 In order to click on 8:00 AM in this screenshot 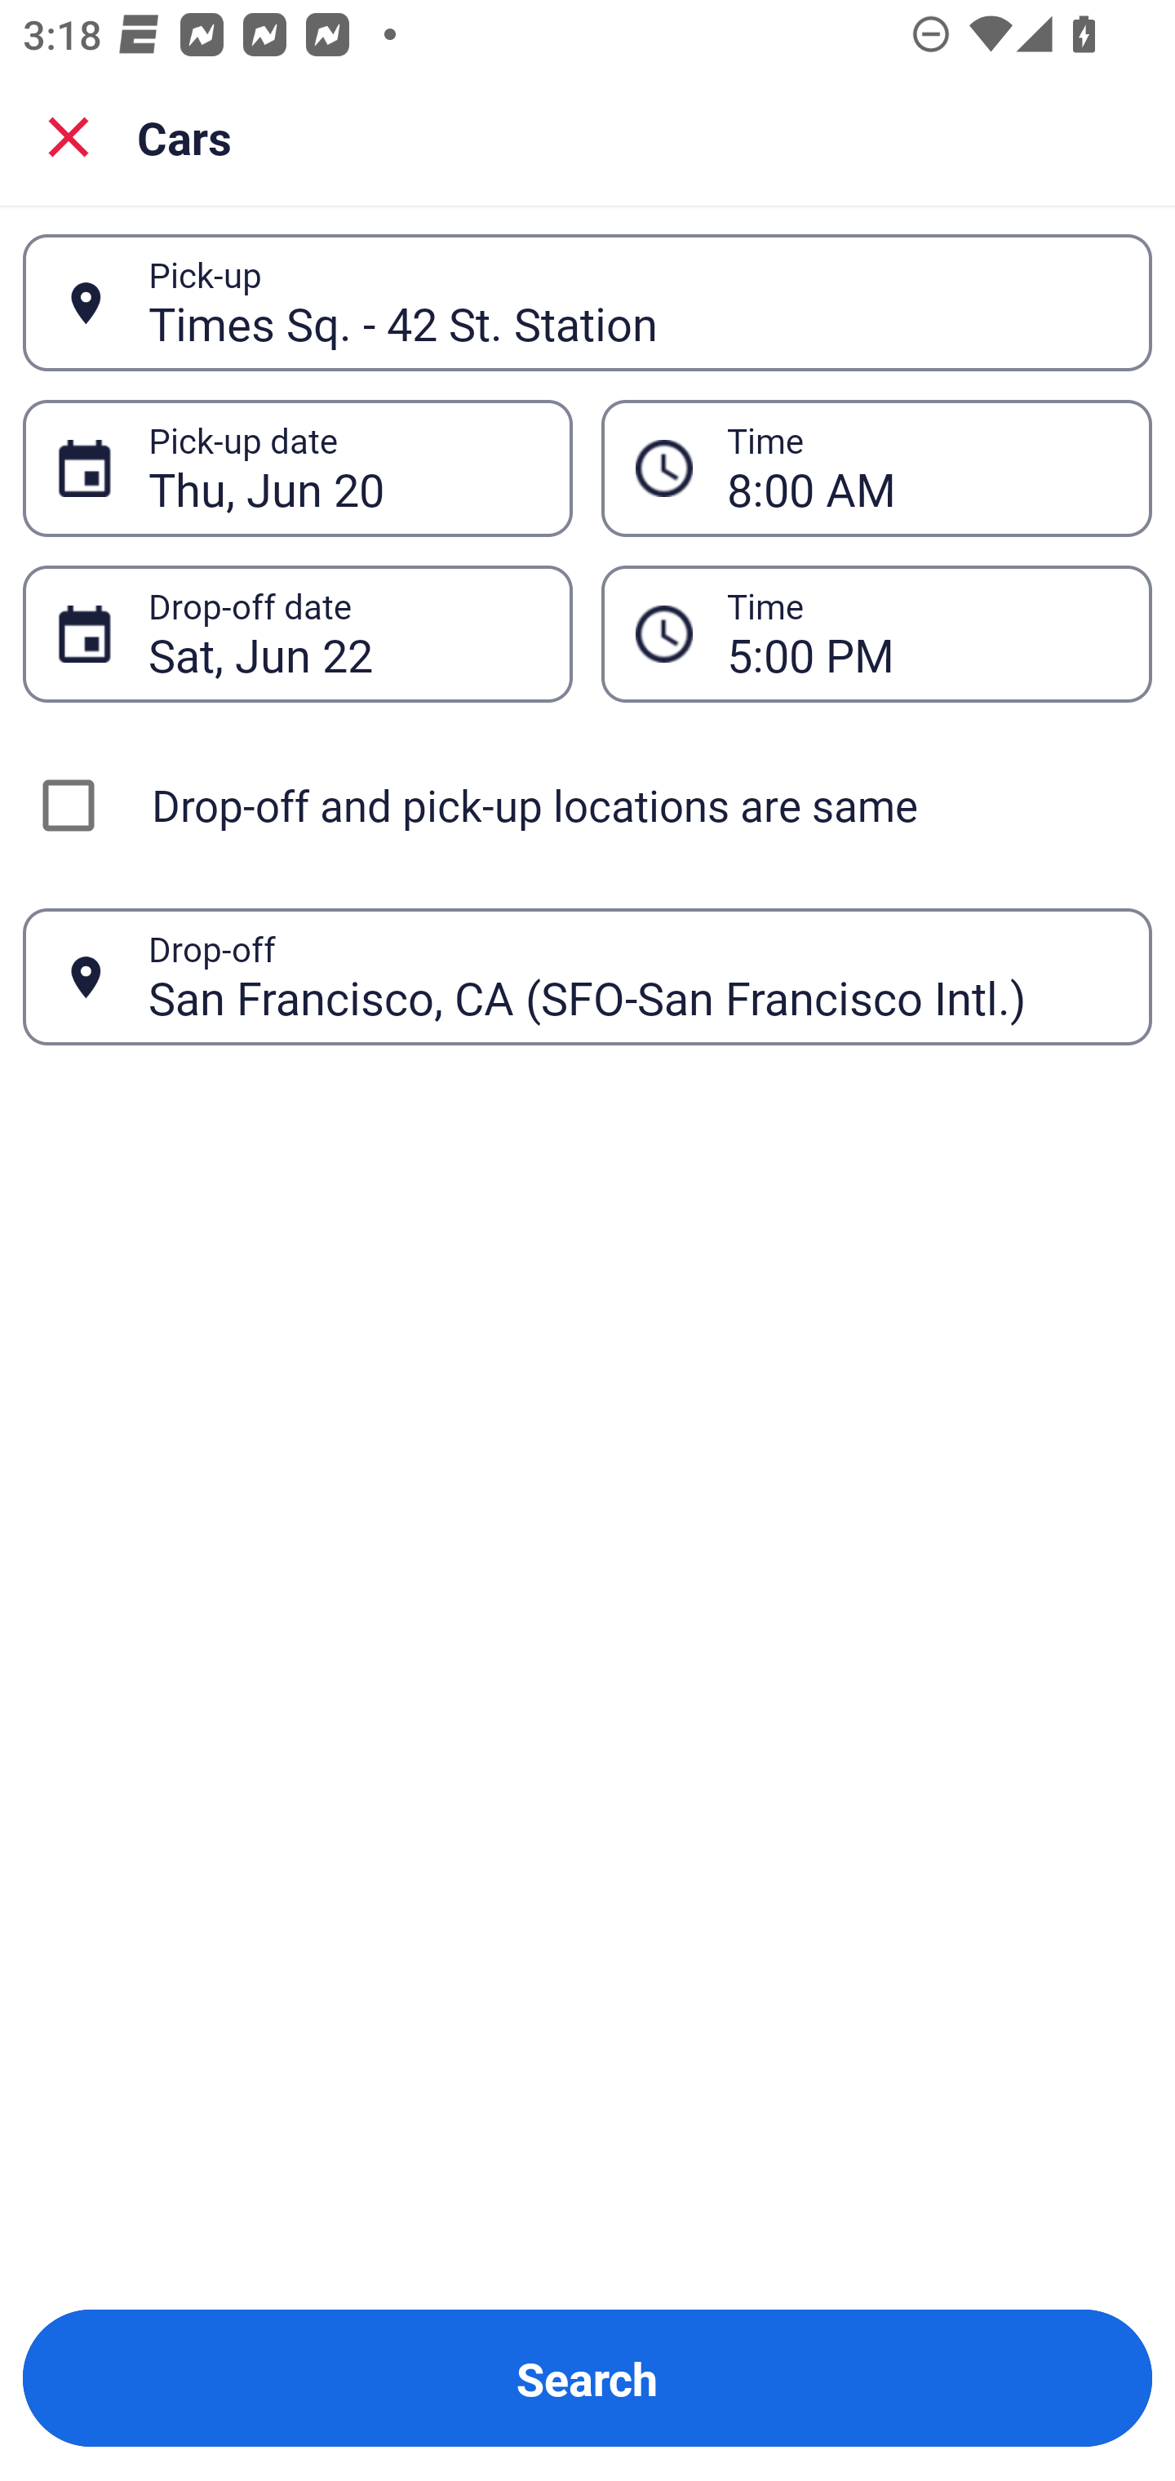, I will do `click(876, 467)`.